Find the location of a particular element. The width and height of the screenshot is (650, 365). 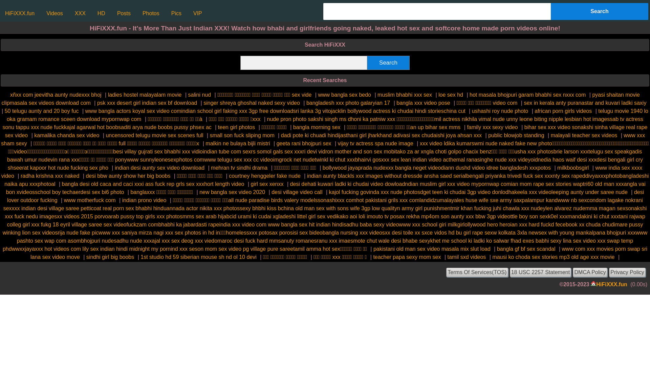

indian prono video is located at coordinates (144, 200).